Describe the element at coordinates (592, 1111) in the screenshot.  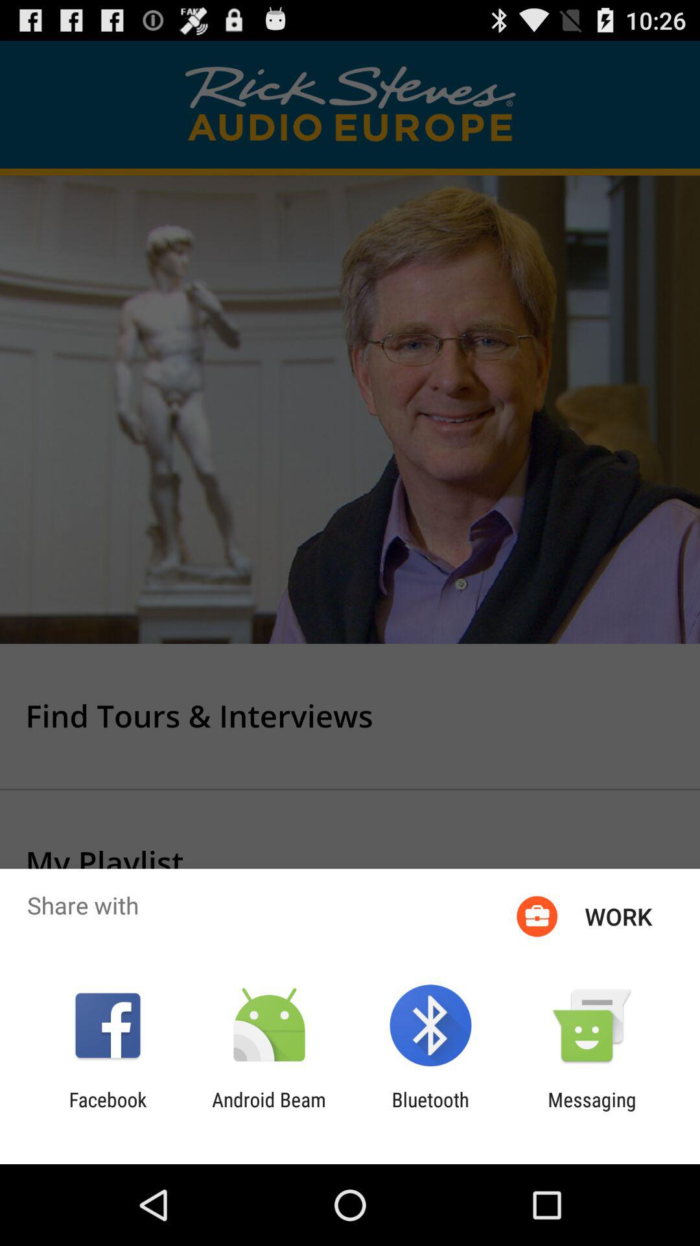
I see `turn off the messaging` at that location.